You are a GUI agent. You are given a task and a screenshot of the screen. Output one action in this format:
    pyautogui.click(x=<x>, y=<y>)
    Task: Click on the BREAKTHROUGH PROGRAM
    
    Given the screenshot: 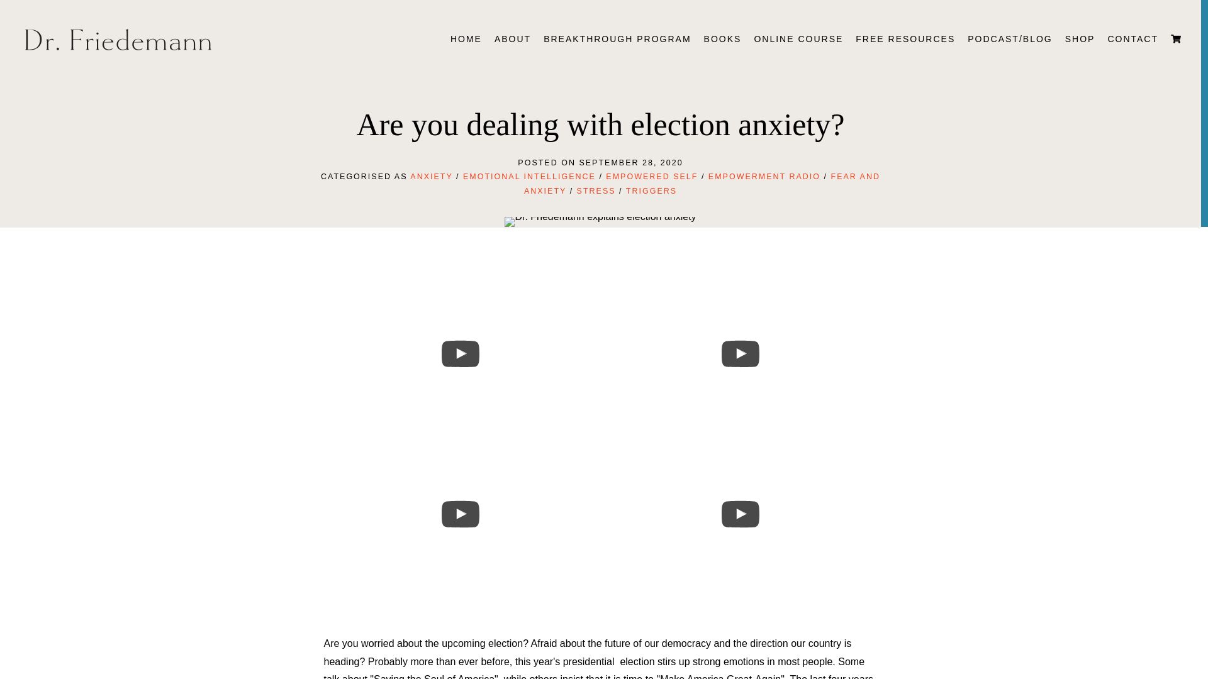 What is the action you would take?
    pyautogui.click(x=617, y=39)
    